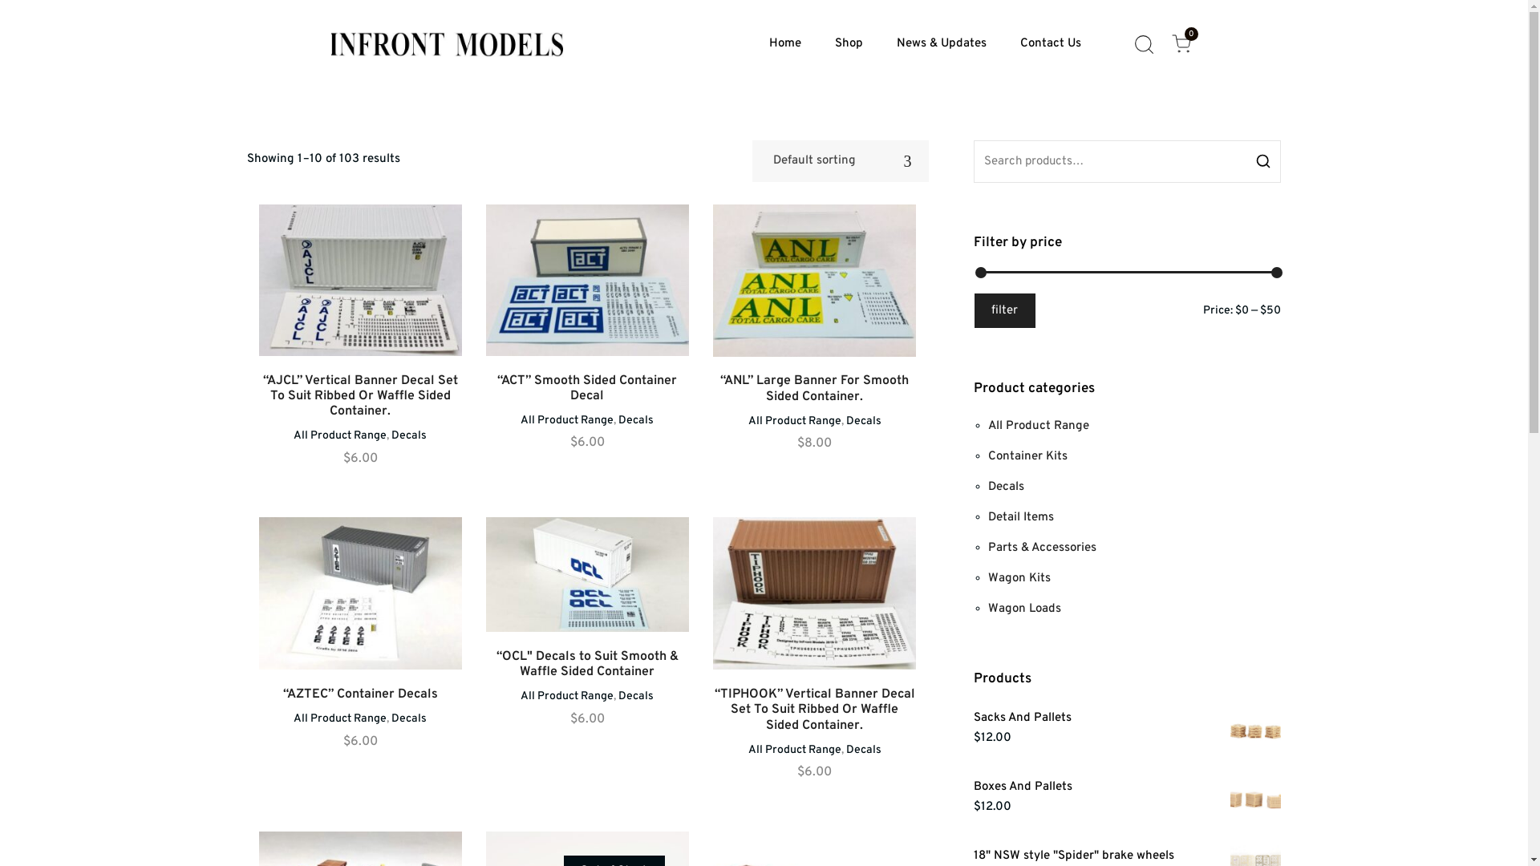  Describe the element at coordinates (409, 436) in the screenshot. I see `Decals` at that location.